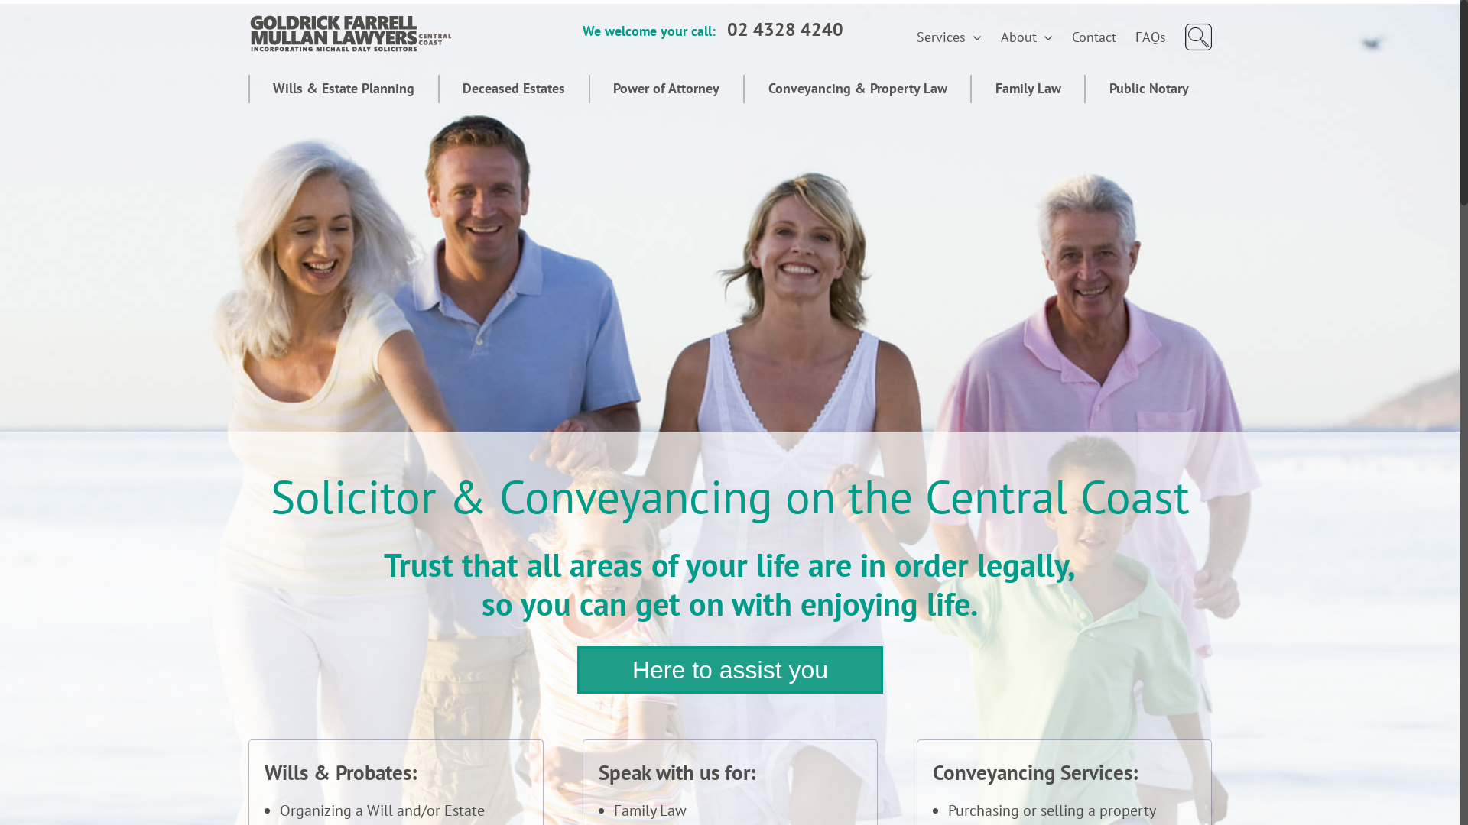  Describe the element at coordinates (1027, 38) in the screenshot. I see `About` at that location.